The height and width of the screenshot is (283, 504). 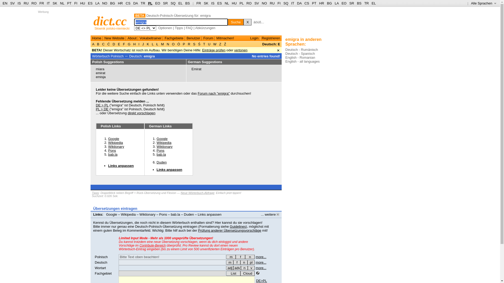 What do you see at coordinates (110, 21) in the screenshot?
I see `dict.cc` at bounding box center [110, 21].